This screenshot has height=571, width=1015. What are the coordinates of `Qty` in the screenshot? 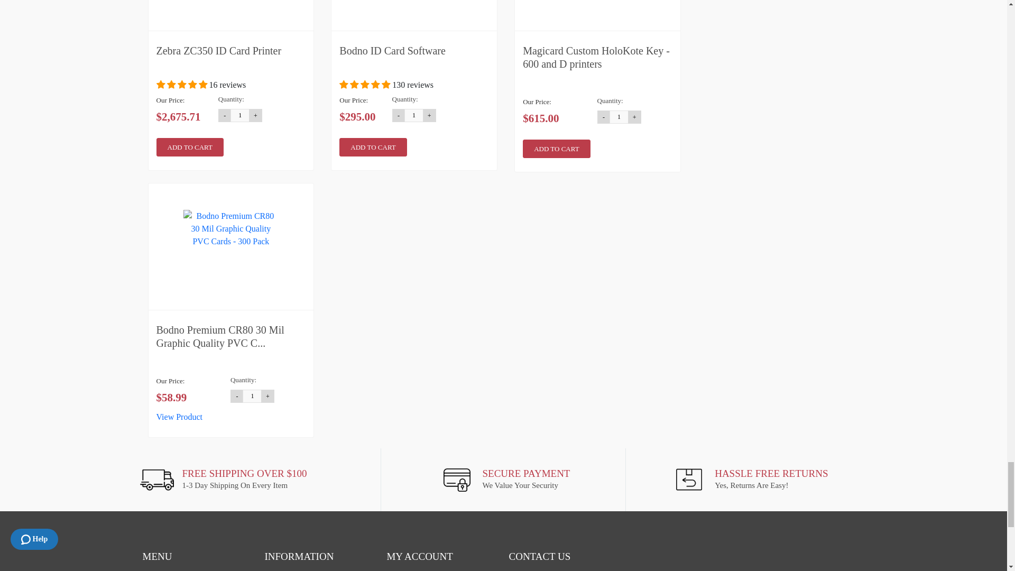 It's located at (252, 396).